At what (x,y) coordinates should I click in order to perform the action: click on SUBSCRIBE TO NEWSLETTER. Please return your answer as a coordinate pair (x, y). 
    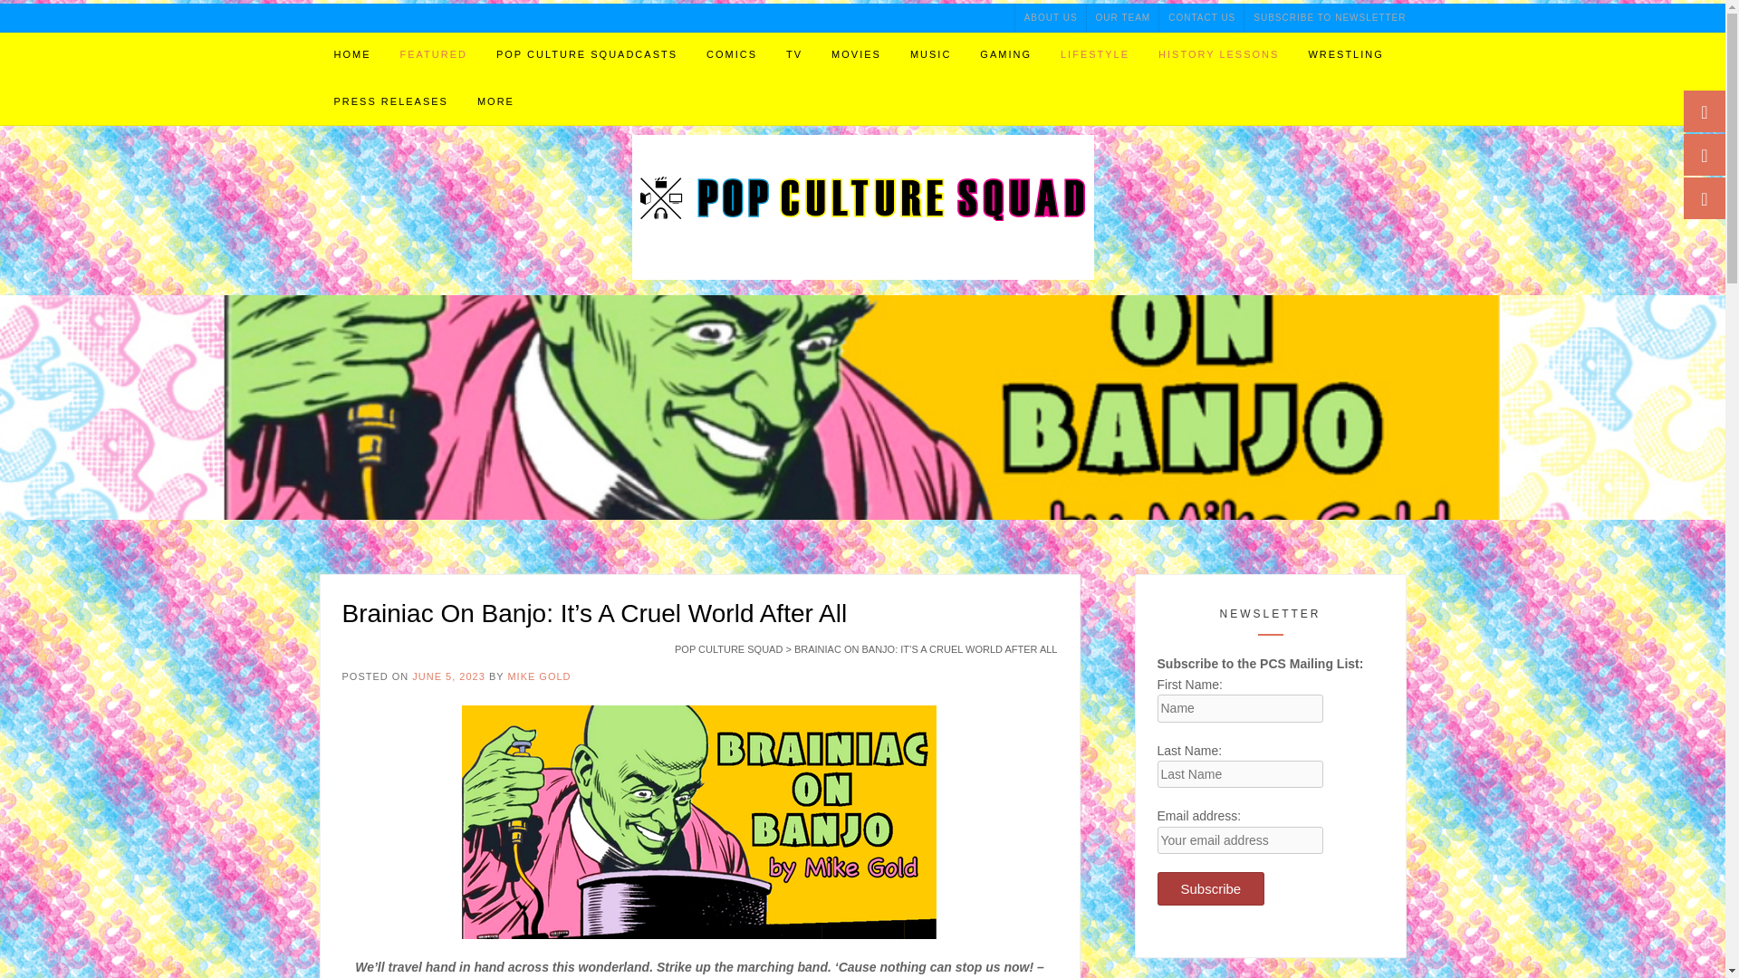
    Looking at the image, I should click on (1324, 17).